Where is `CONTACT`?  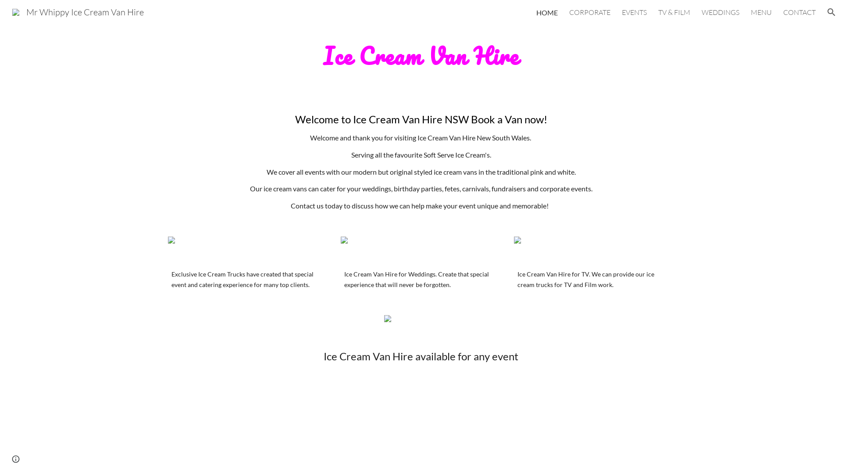 CONTACT is located at coordinates (799, 12).